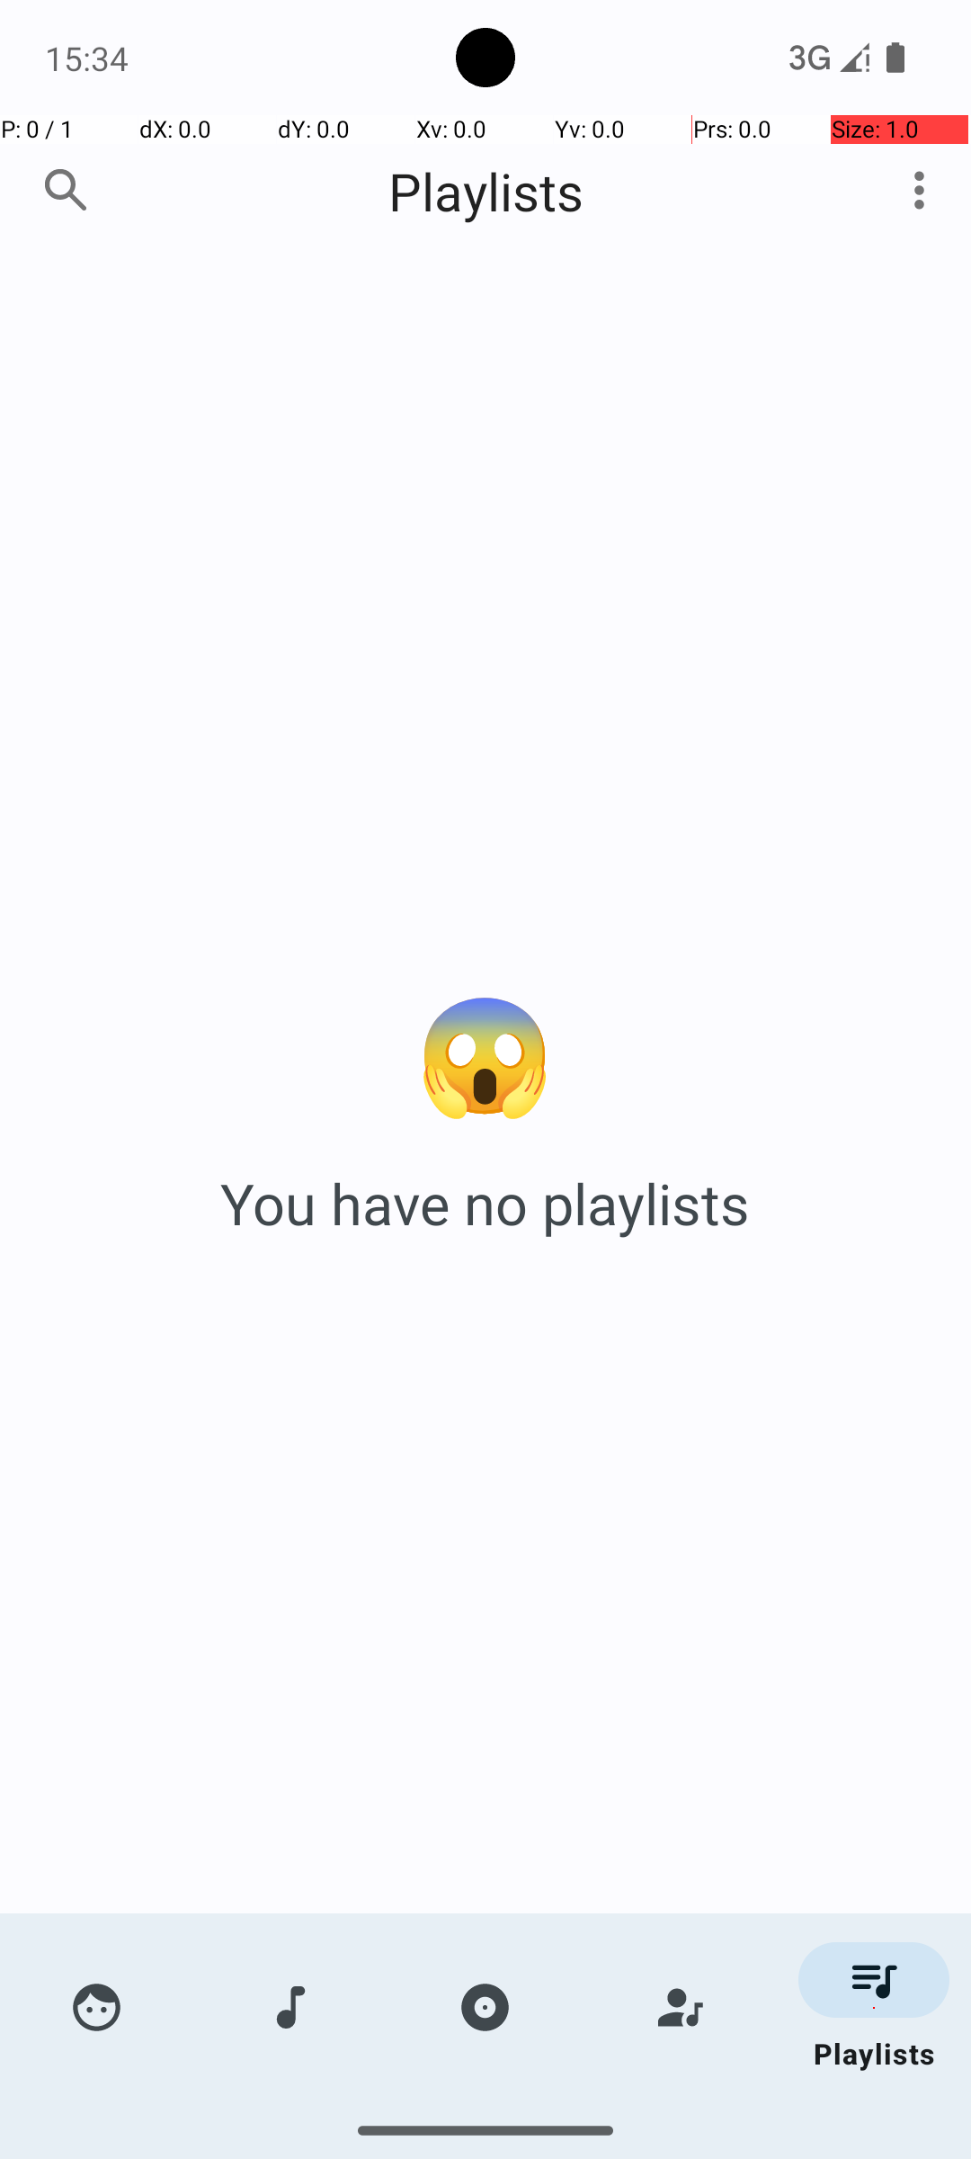  Describe the element at coordinates (485, 1204) in the screenshot. I see `You have no playlists` at that location.